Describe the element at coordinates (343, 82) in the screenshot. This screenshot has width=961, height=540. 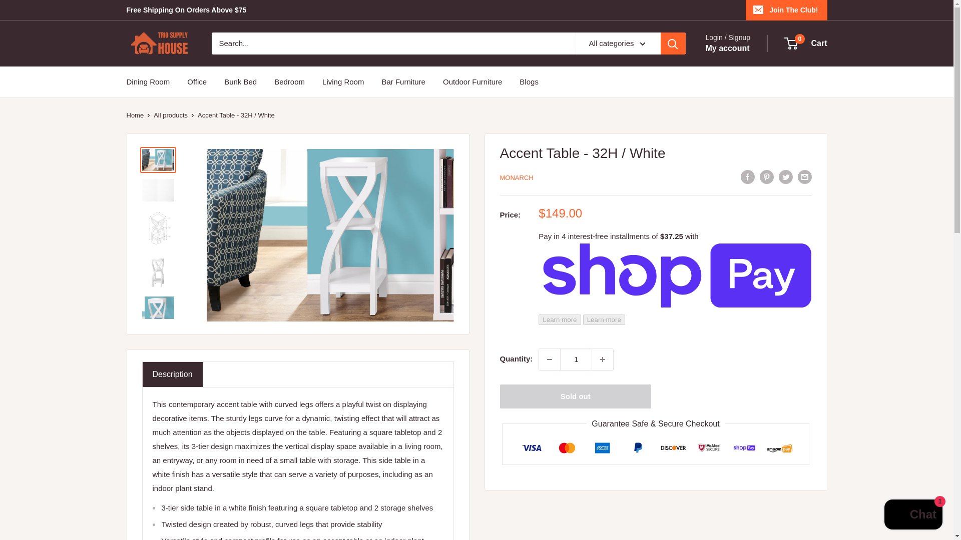
I see `Living Room` at that location.